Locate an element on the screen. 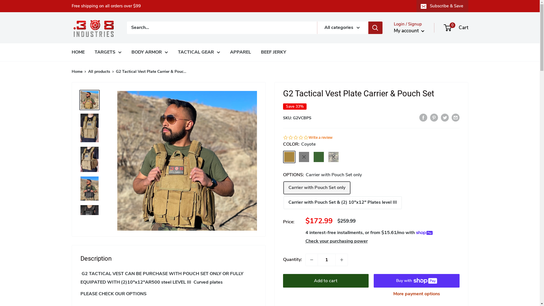  Increase quantity by 1 is located at coordinates (341, 260).